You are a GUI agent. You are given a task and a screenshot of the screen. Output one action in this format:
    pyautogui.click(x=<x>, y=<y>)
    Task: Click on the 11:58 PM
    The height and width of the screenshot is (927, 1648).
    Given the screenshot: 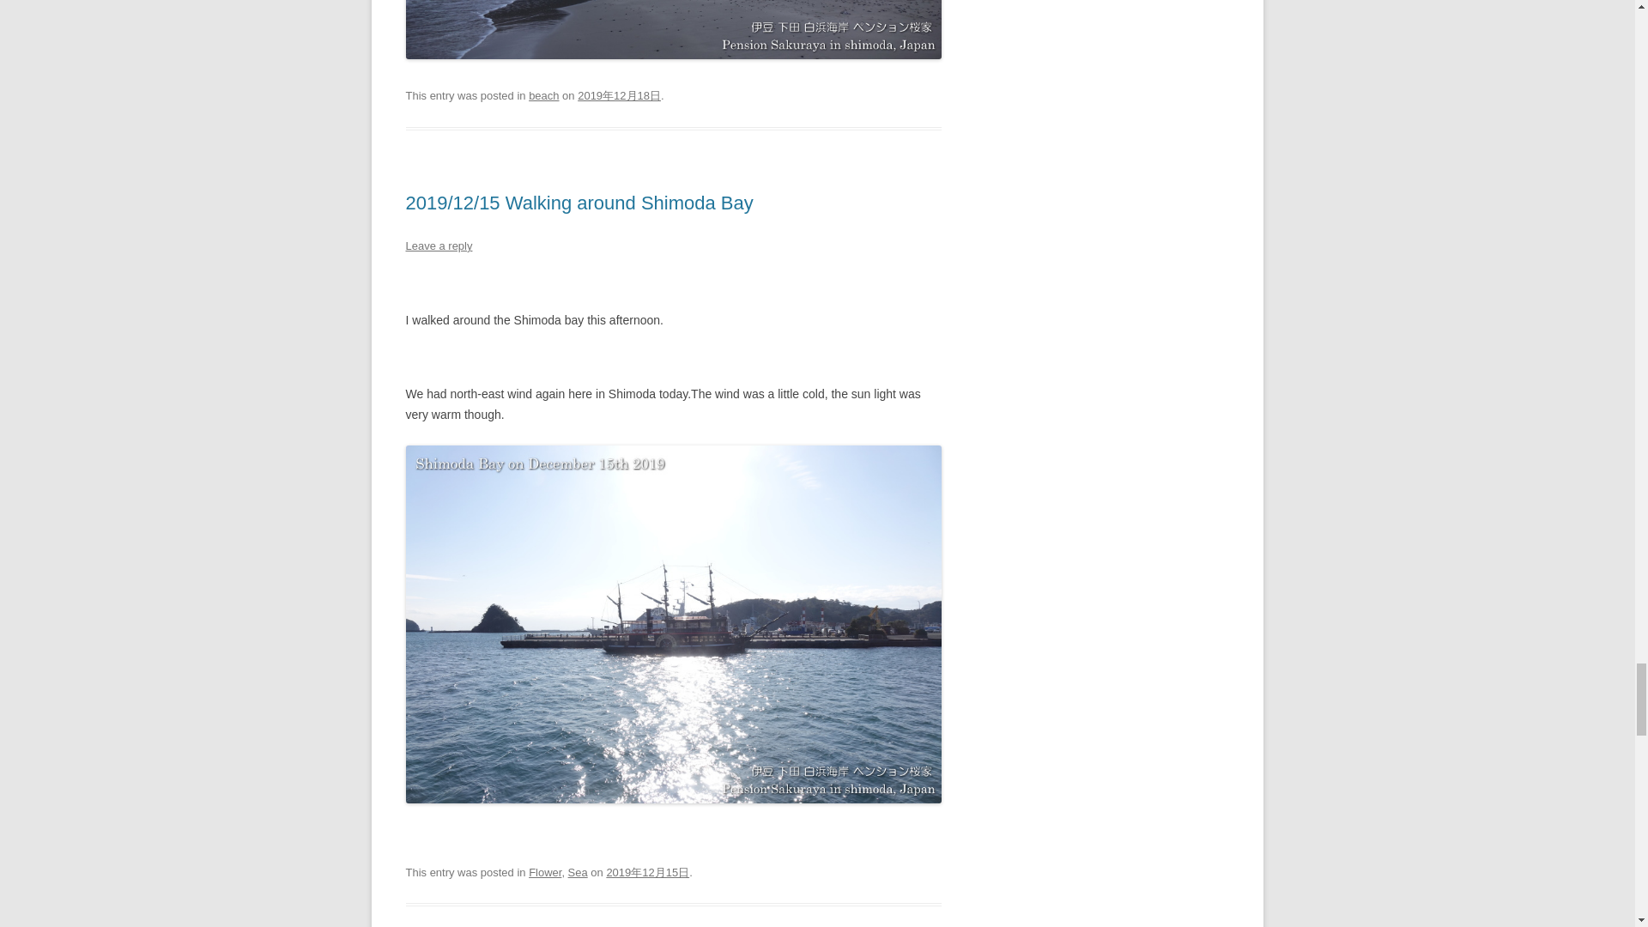 What is the action you would take?
    pyautogui.click(x=619, y=94)
    